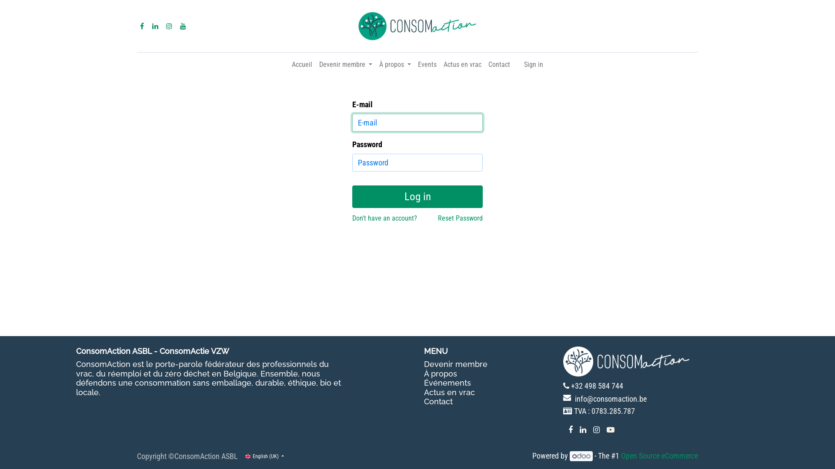 This screenshot has width=835, height=469. Describe the element at coordinates (417, 26) in the screenshot. I see `ConsomAction` at that location.